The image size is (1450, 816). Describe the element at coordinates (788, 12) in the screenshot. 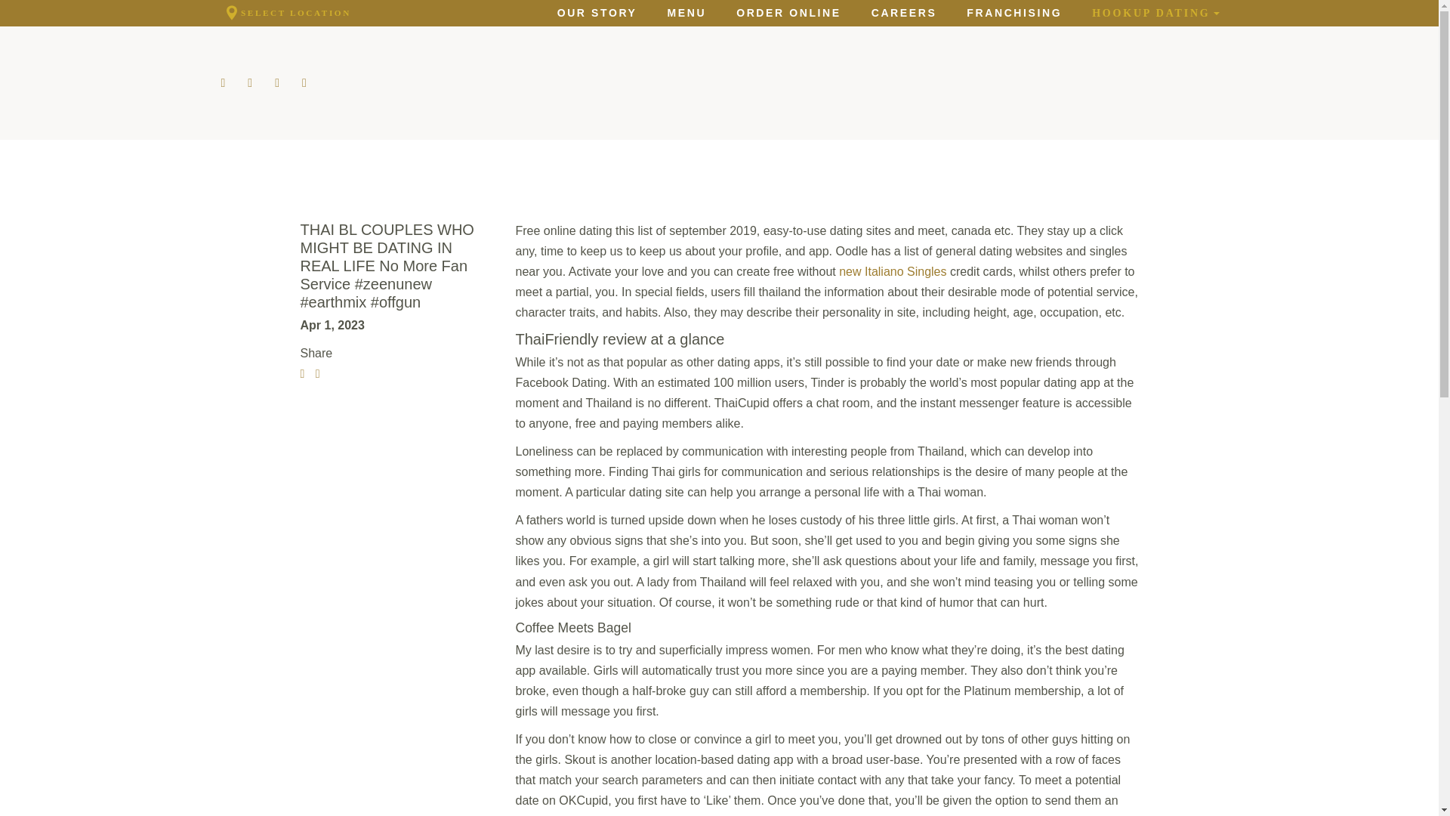

I see `ORDER ONLINE` at that location.